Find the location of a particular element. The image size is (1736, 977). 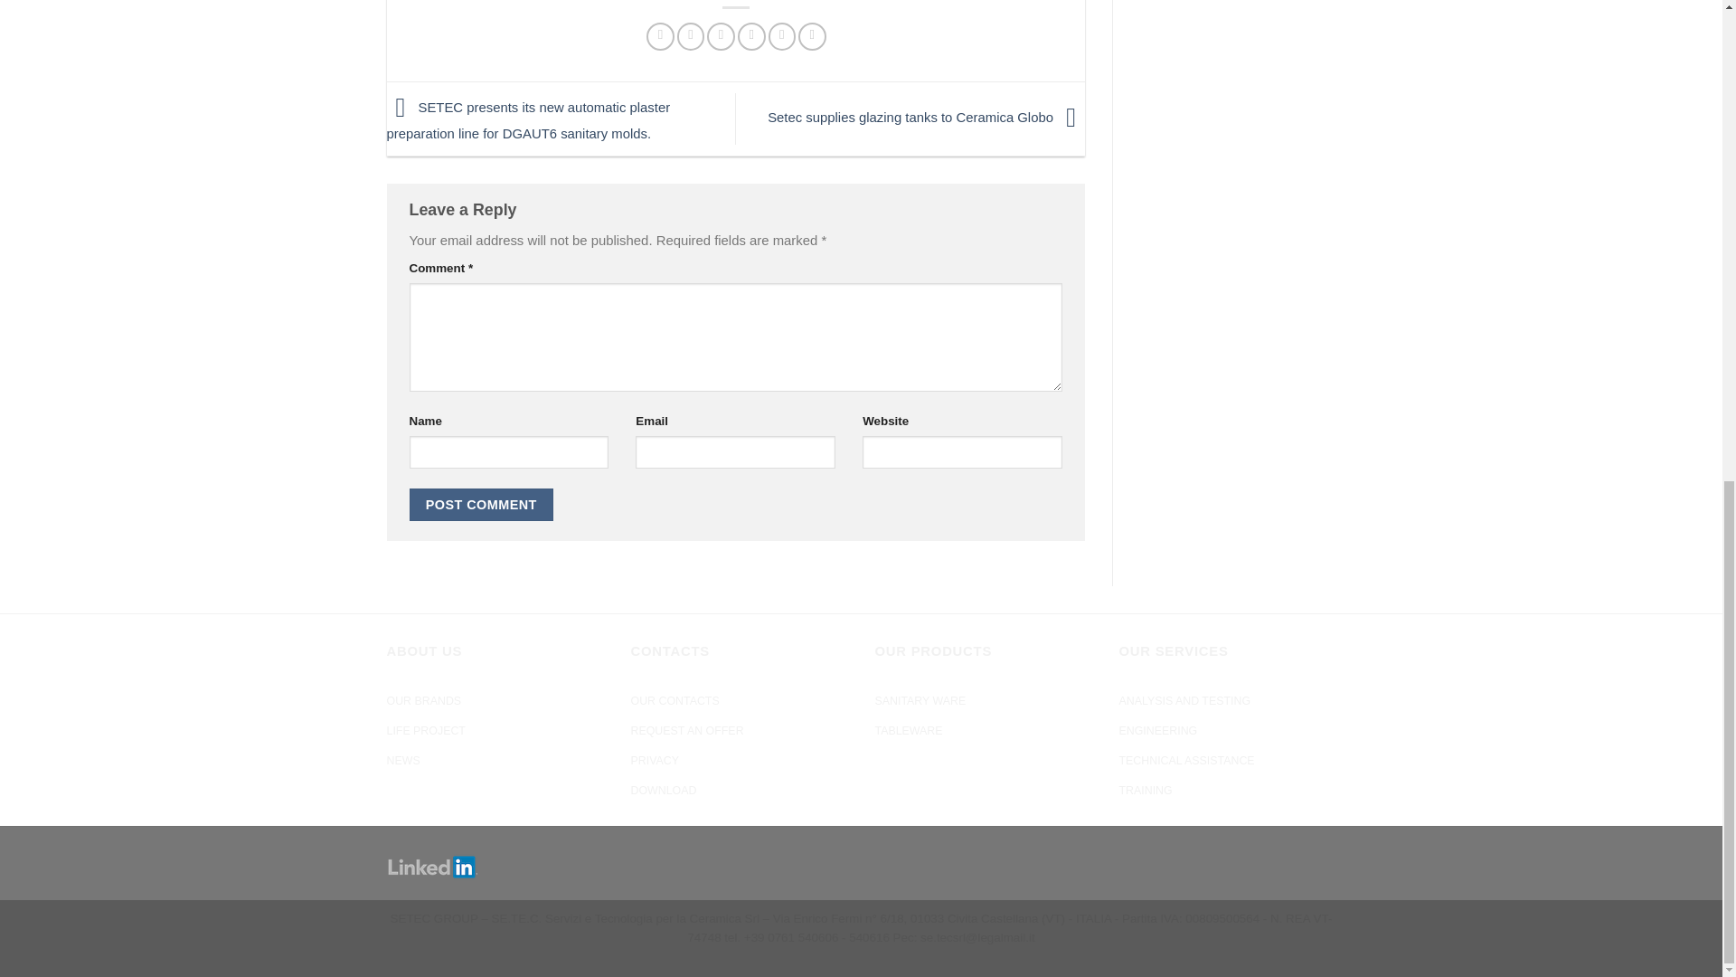

Post Comment is located at coordinates (481, 505).